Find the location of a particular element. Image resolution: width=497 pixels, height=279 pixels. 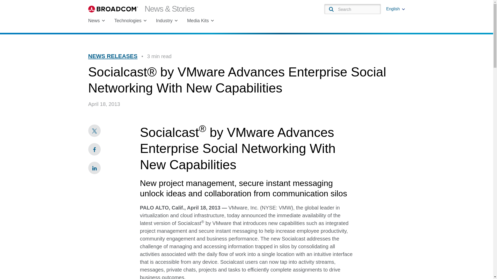

Chevron Down Icon is located at coordinates (103, 21).